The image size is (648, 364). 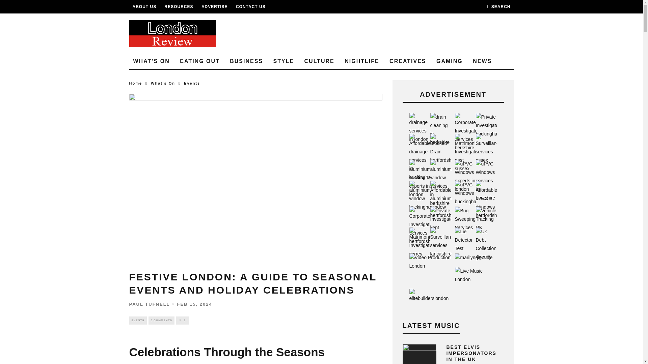 What do you see at coordinates (246, 61) in the screenshot?
I see `BUSINESS` at bounding box center [246, 61].